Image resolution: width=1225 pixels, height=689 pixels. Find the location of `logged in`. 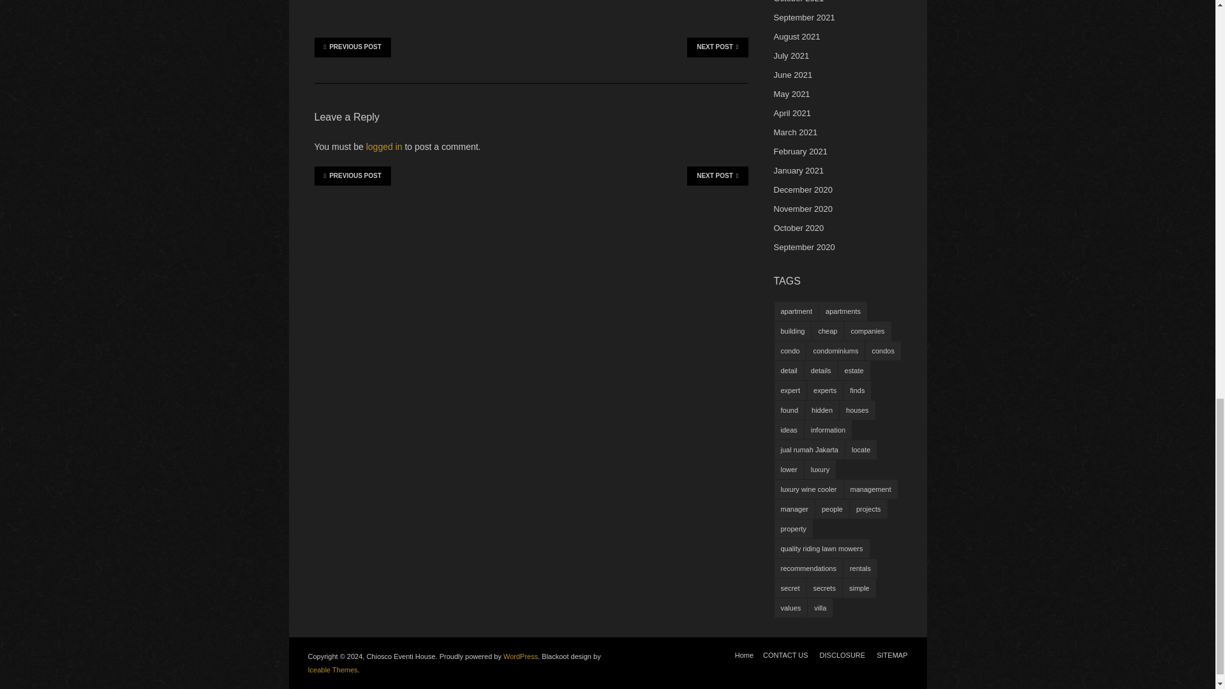

logged in is located at coordinates (384, 147).